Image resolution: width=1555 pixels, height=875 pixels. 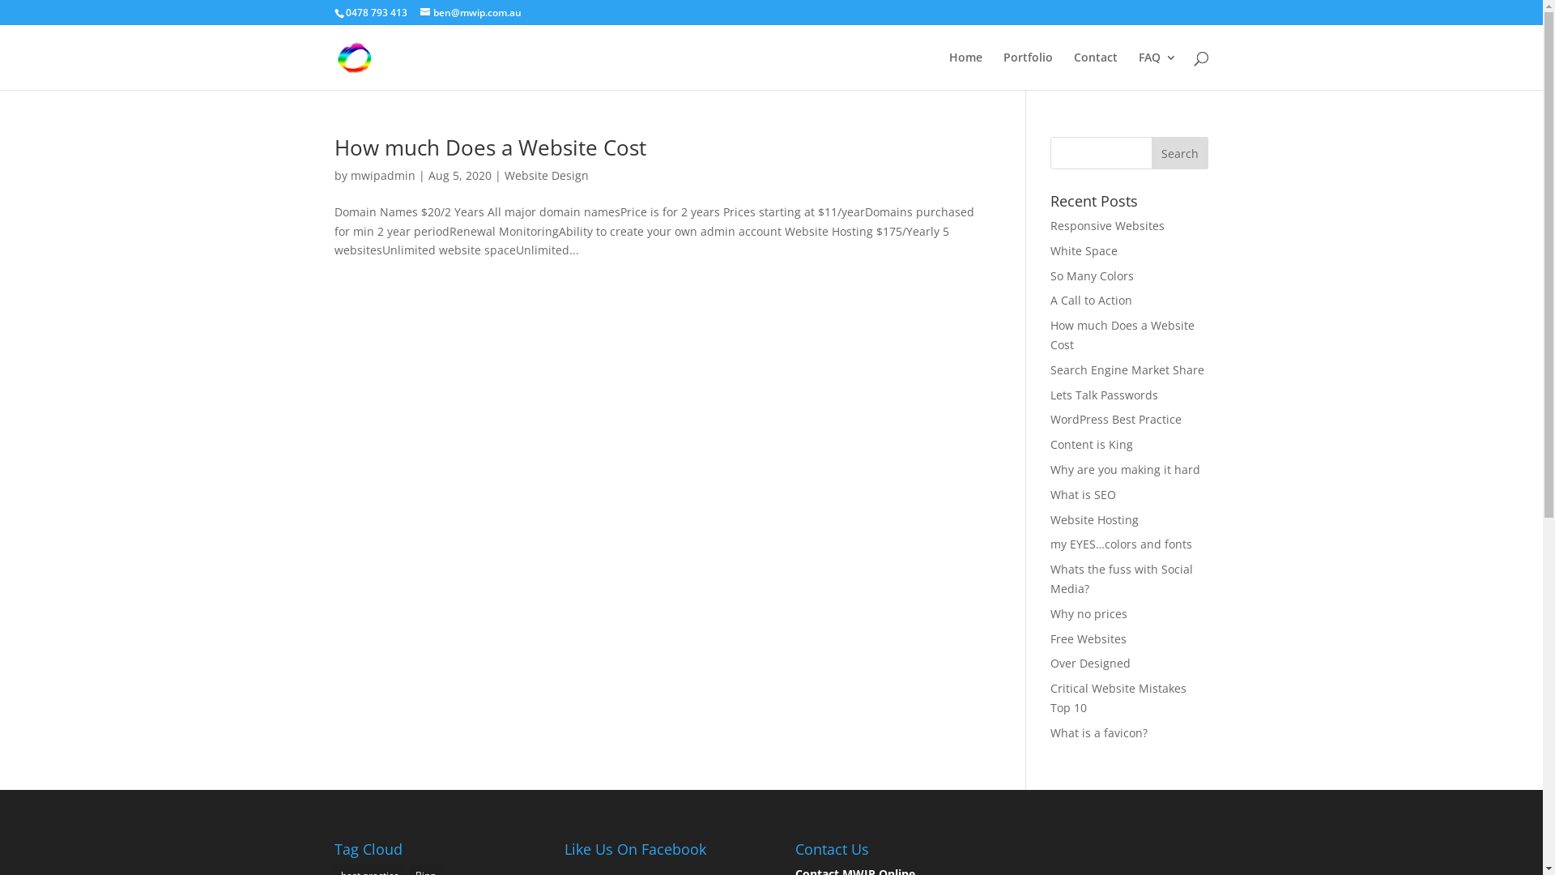 What do you see at coordinates (1122, 578) in the screenshot?
I see `Whats the fuss with Social Media?` at bounding box center [1122, 578].